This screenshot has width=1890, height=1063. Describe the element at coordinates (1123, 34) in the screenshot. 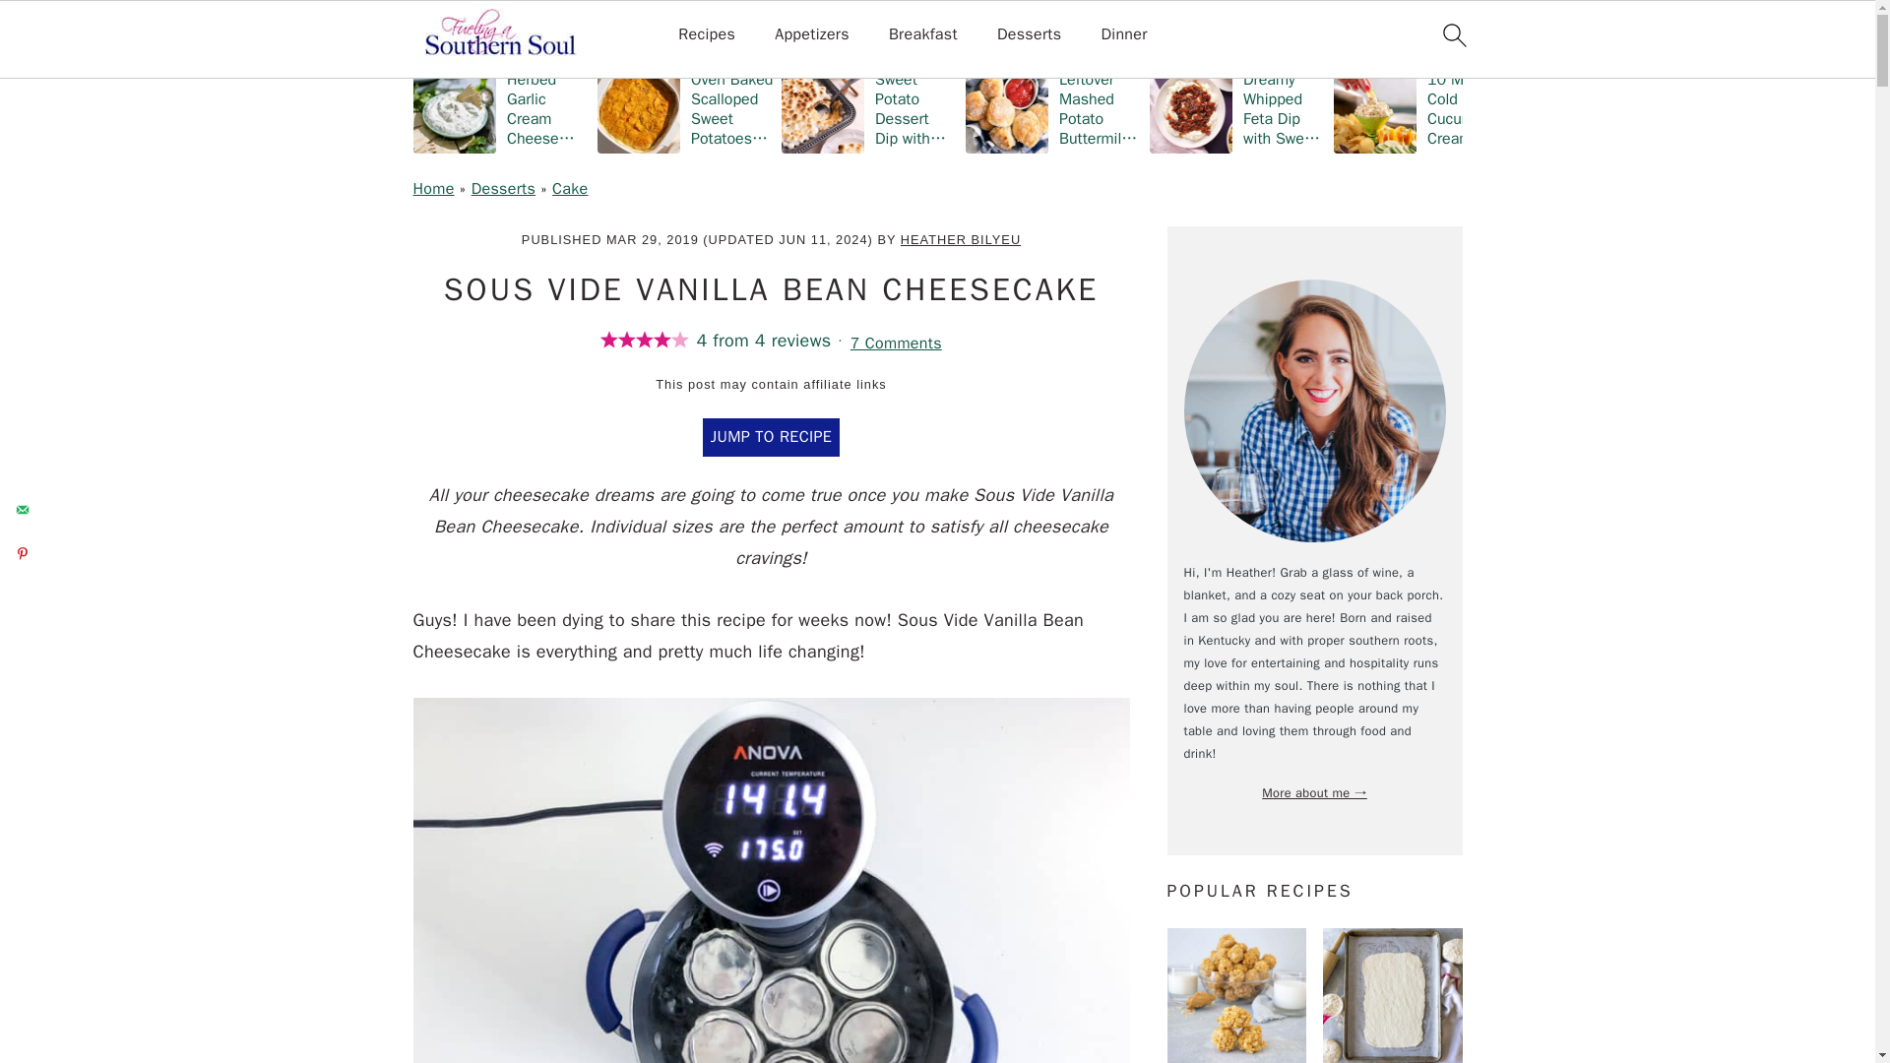

I see `Dinner` at that location.